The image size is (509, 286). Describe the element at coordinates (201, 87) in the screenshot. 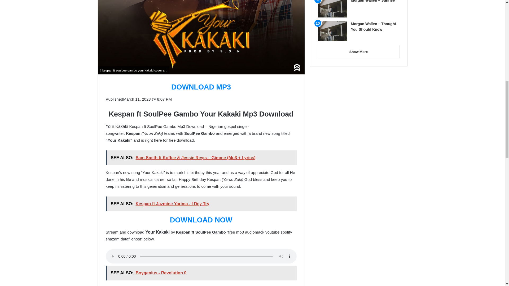

I see `DOWNLOAD MP3` at that location.